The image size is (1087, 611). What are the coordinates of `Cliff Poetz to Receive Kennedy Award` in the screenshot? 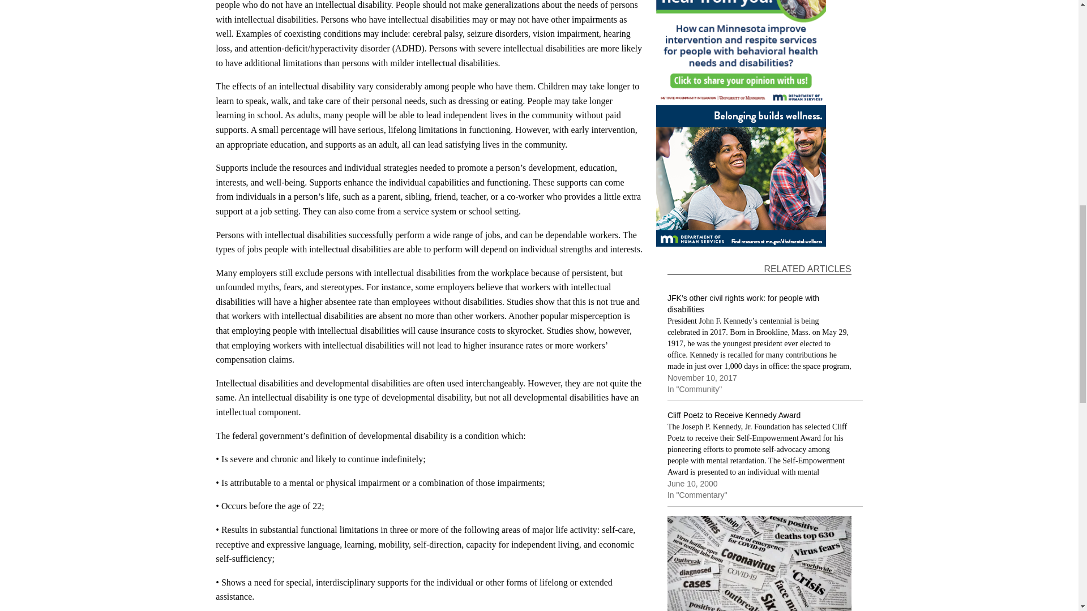 It's located at (765, 458).